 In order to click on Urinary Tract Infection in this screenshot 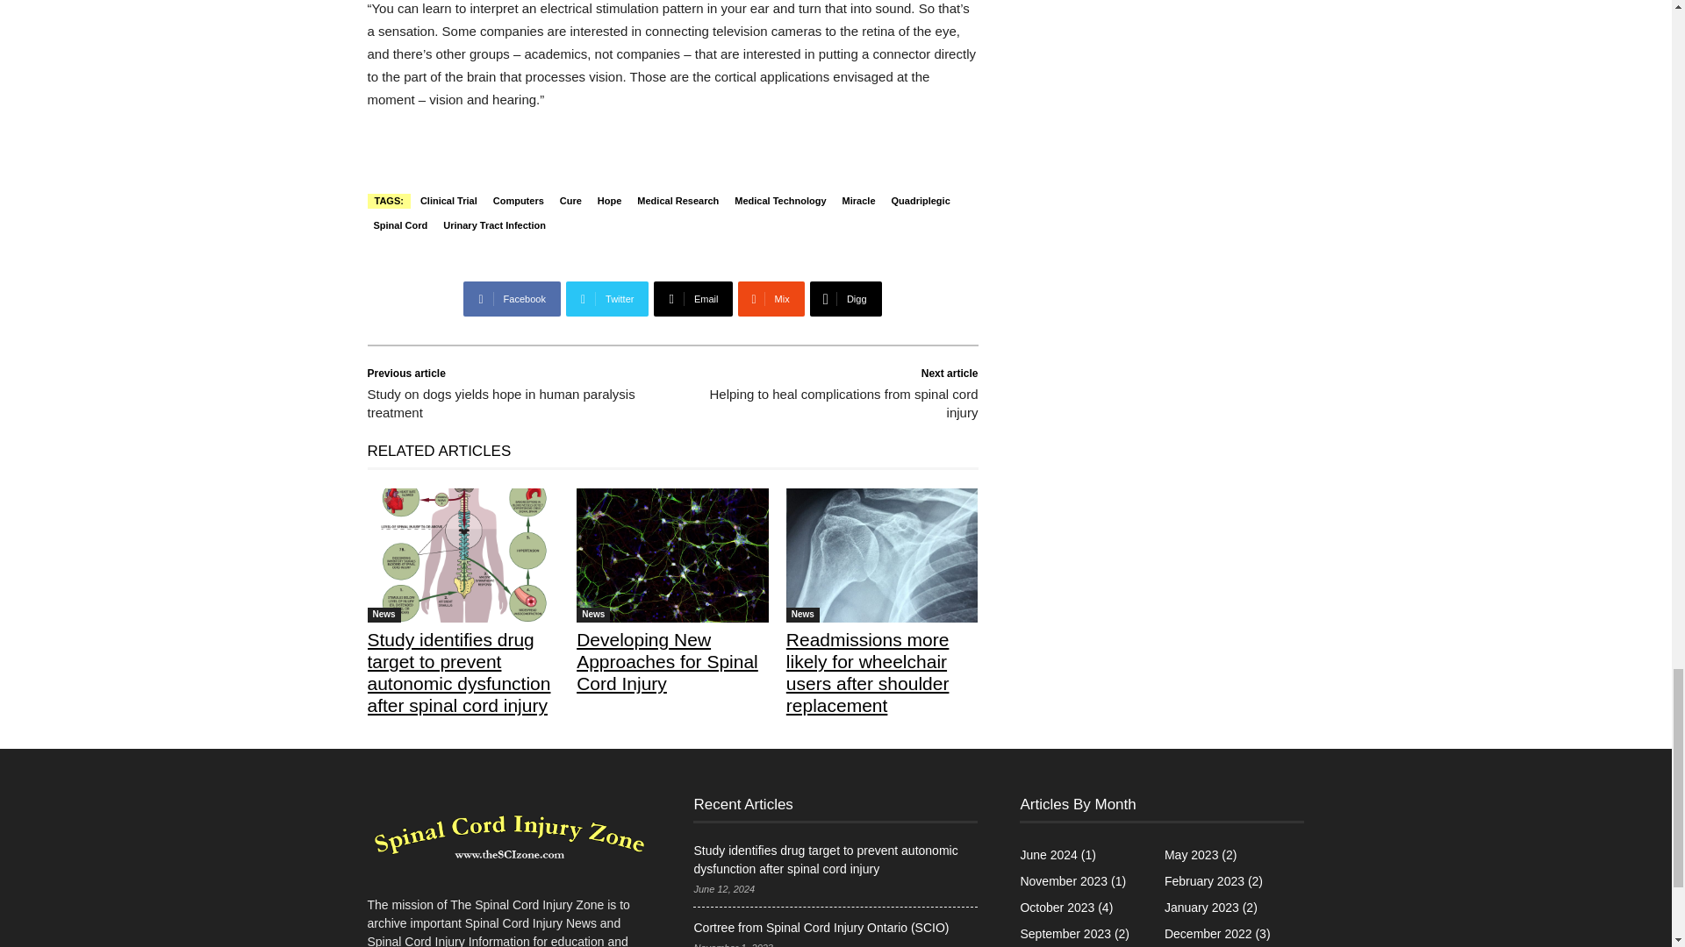, I will do `click(494, 224)`.